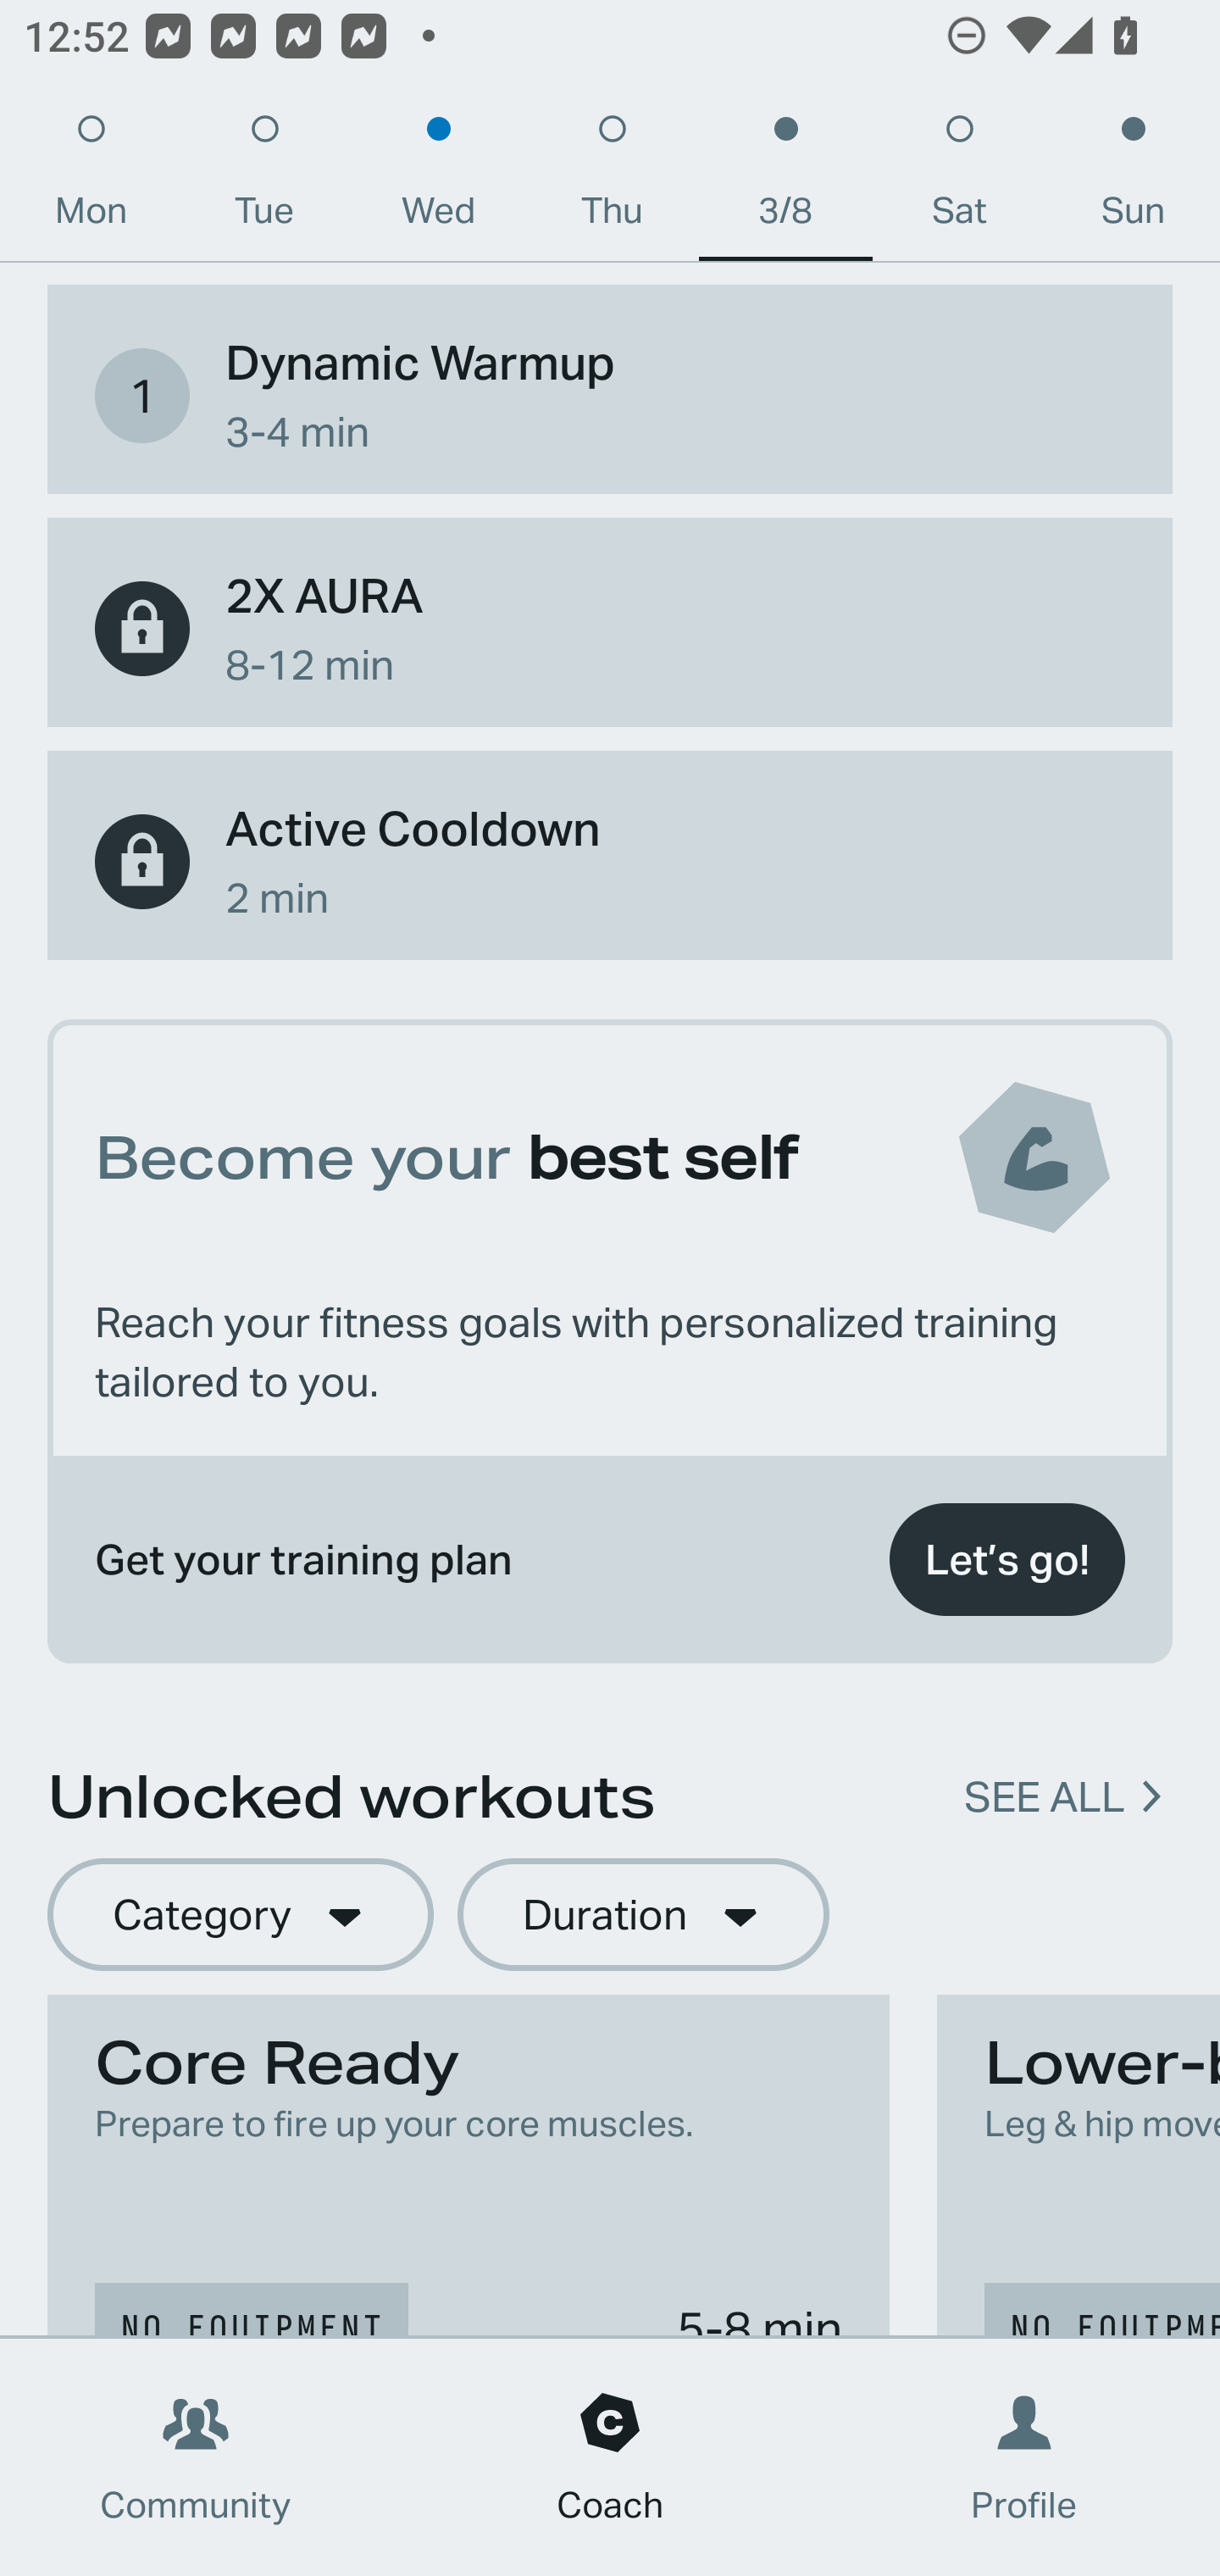  What do you see at coordinates (264, 178) in the screenshot?
I see `Tue` at bounding box center [264, 178].